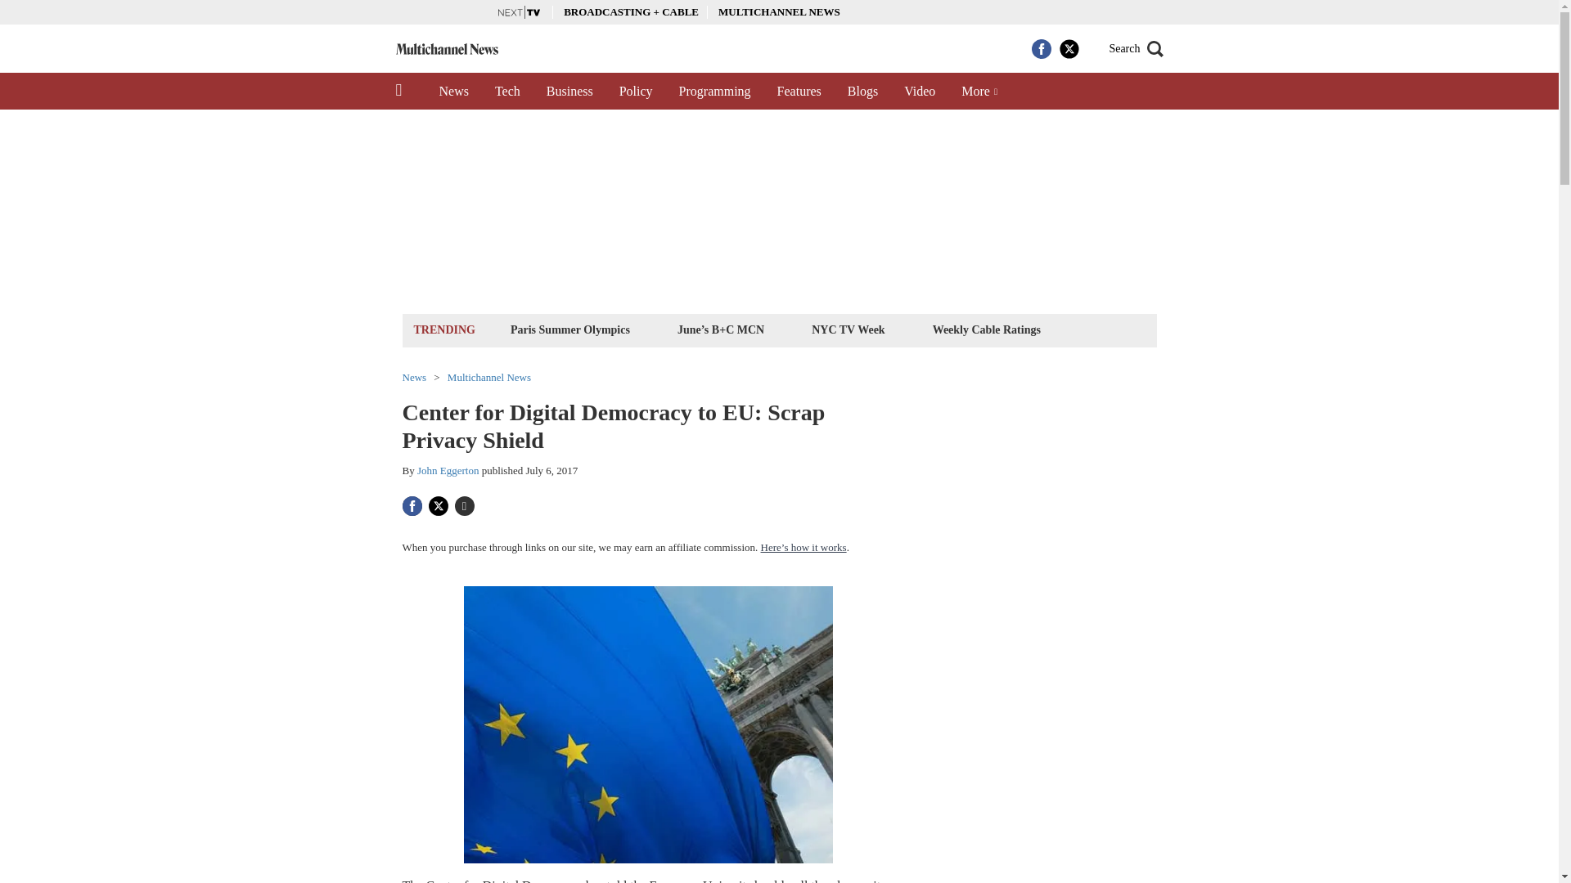  I want to click on Paris Summer Olympics, so click(569, 329).